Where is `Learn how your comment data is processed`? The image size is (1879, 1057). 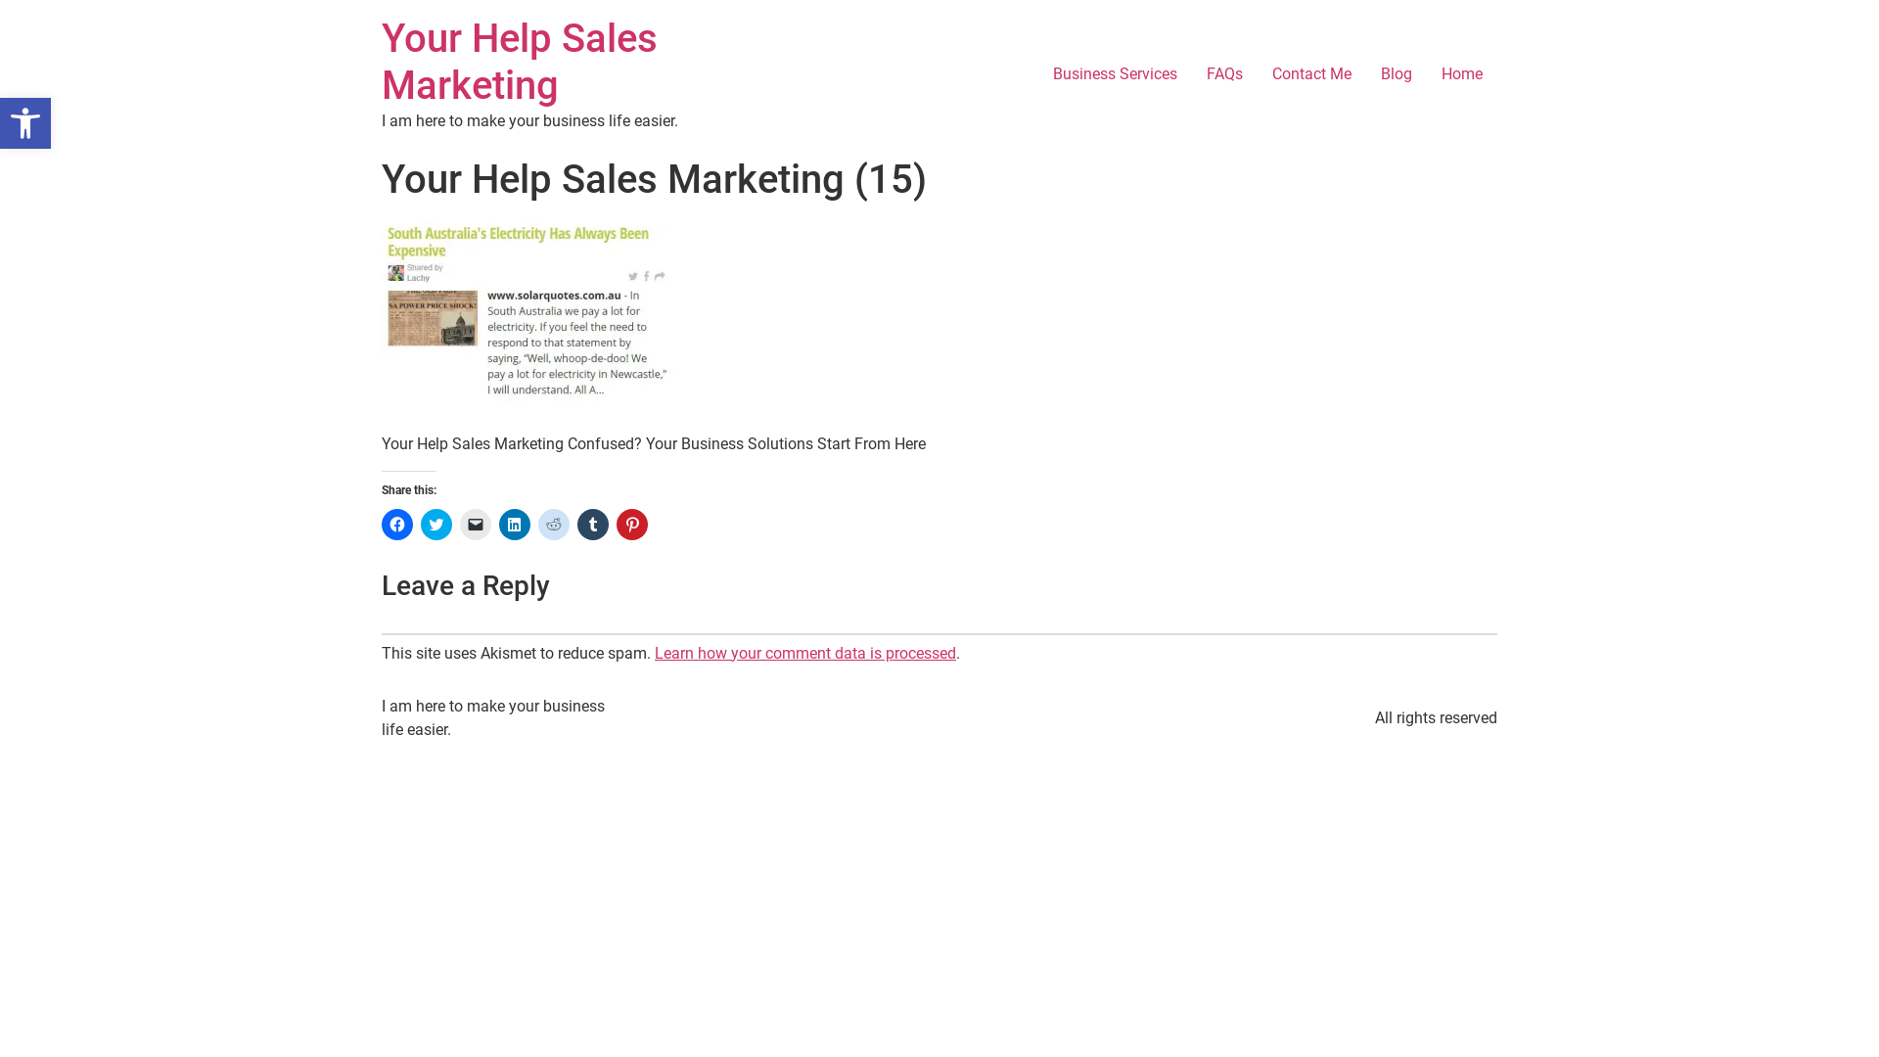 Learn how your comment data is processed is located at coordinates (805, 654).